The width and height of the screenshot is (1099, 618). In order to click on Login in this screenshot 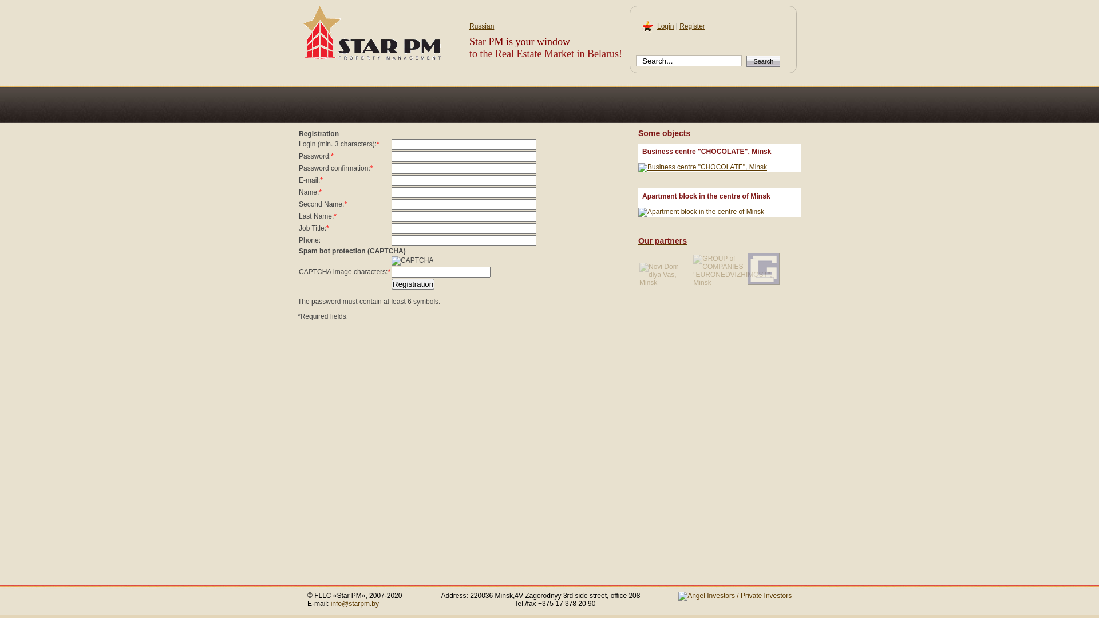, I will do `click(665, 26)`.